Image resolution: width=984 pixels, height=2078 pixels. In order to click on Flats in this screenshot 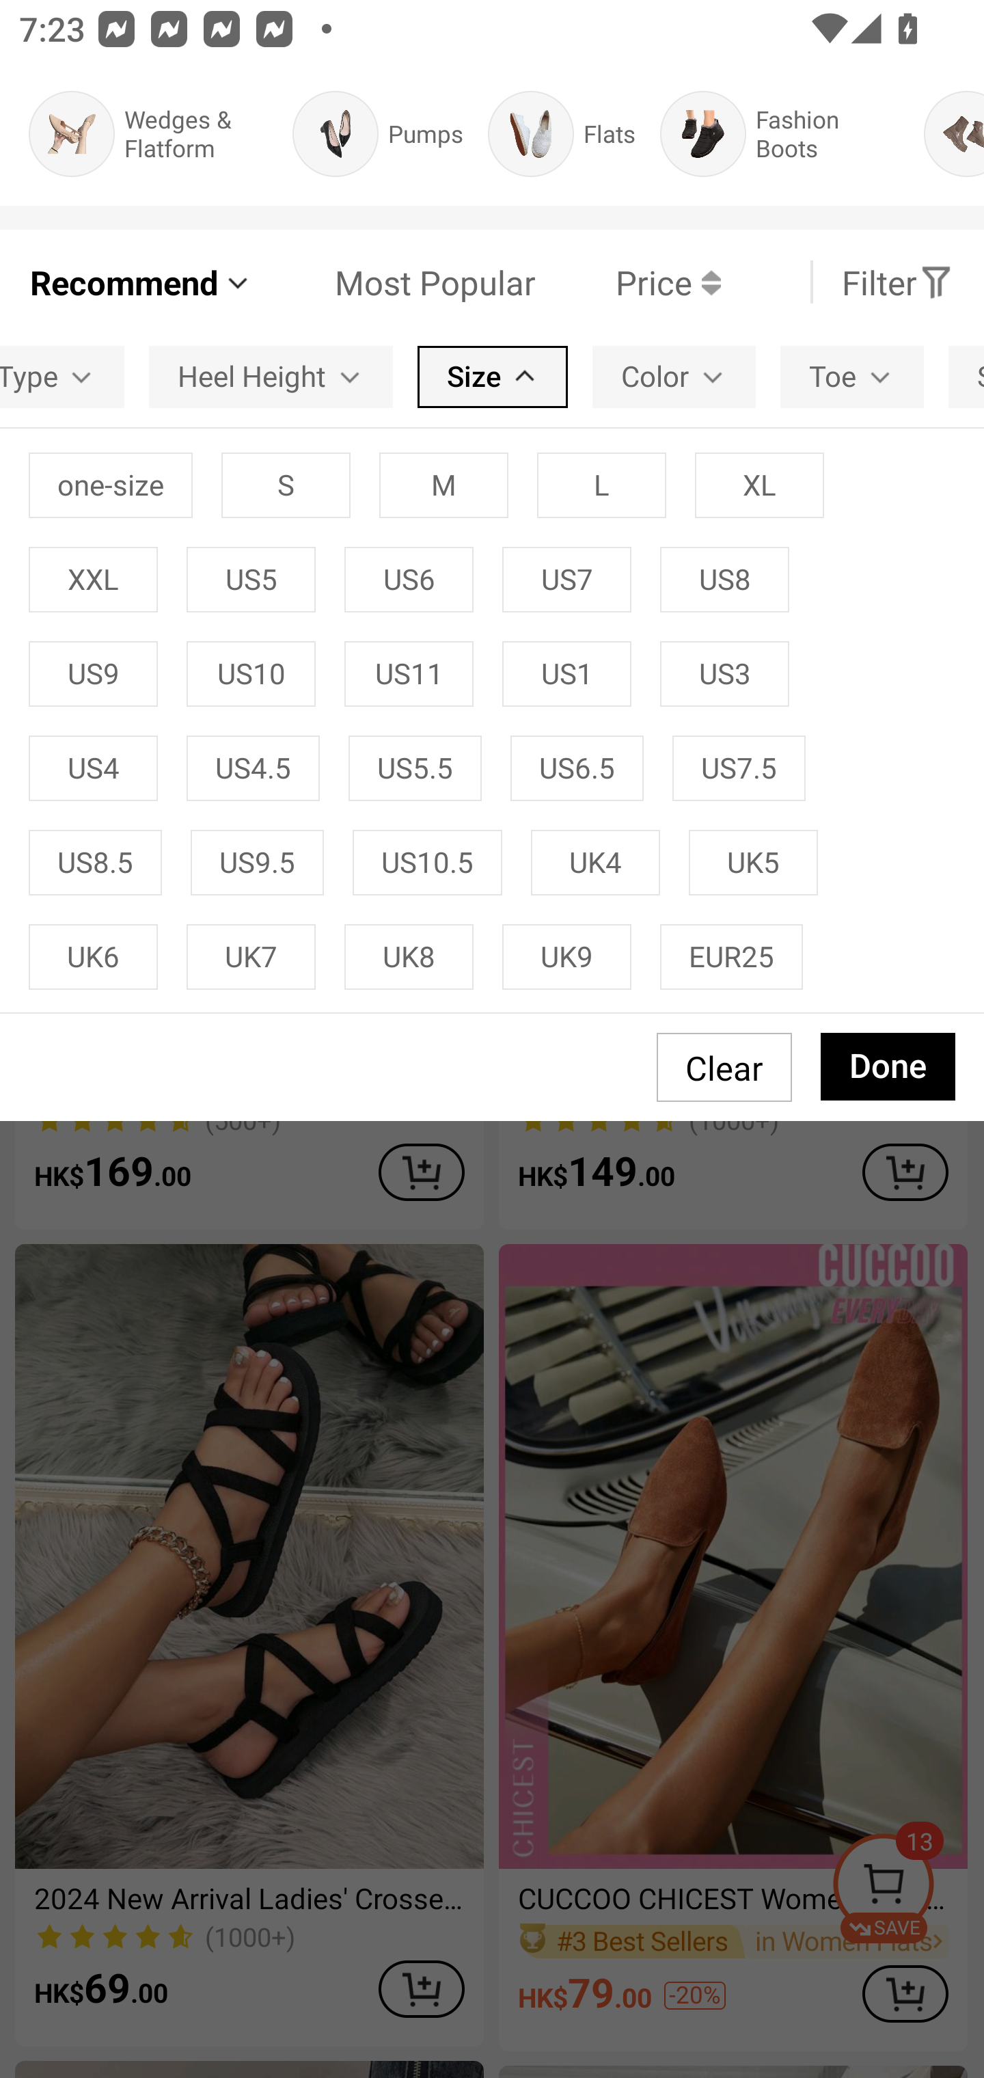, I will do `click(562, 134)`.